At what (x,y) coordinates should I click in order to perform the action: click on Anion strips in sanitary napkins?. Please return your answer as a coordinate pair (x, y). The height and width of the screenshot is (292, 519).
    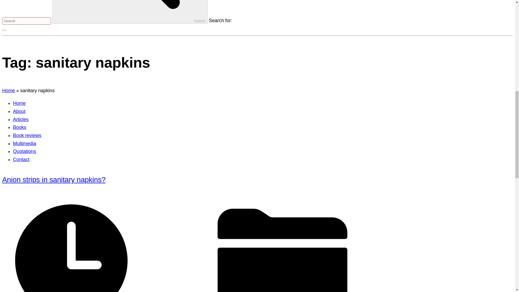
    Looking at the image, I should click on (54, 180).